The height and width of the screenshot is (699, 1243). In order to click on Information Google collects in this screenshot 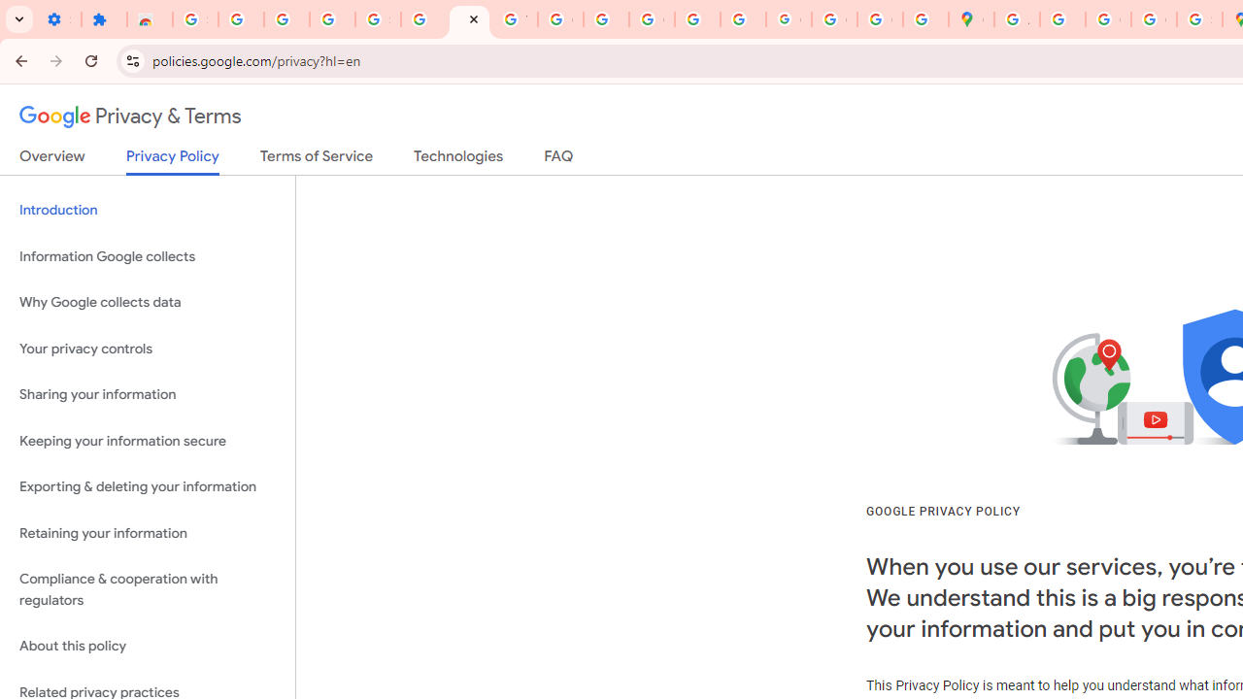, I will do `click(148, 256)`.